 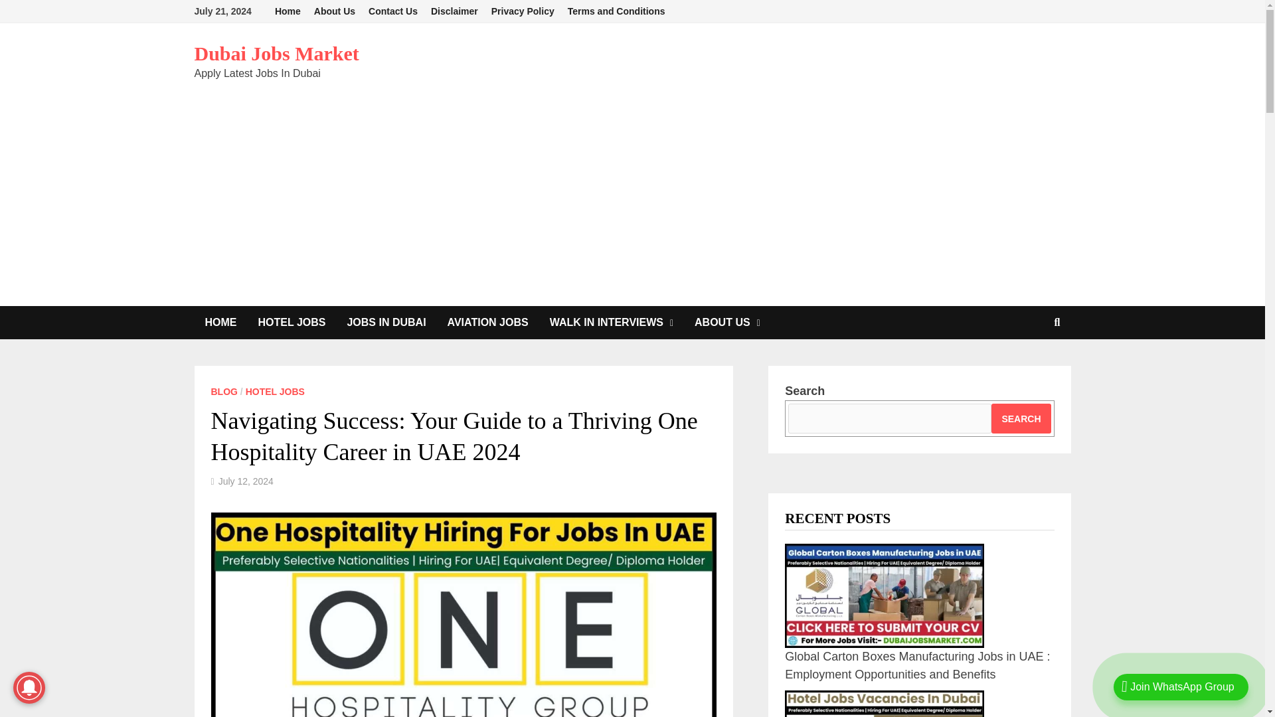 What do you see at coordinates (220, 323) in the screenshot?
I see `HOME` at bounding box center [220, 323].